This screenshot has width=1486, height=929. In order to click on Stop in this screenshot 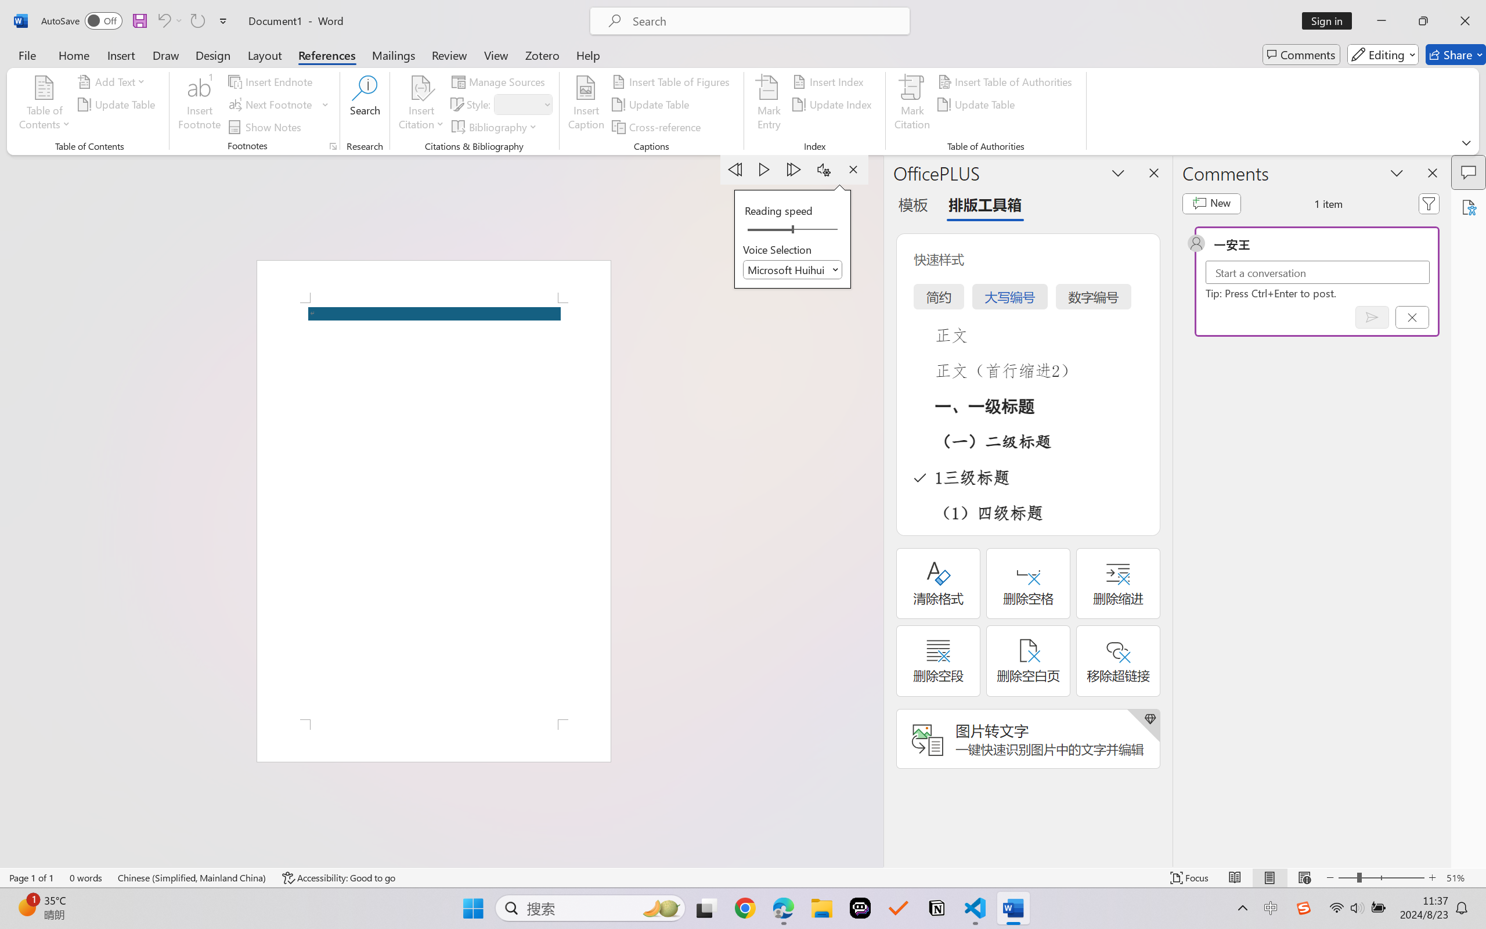, I will do `click(853, 170)`.